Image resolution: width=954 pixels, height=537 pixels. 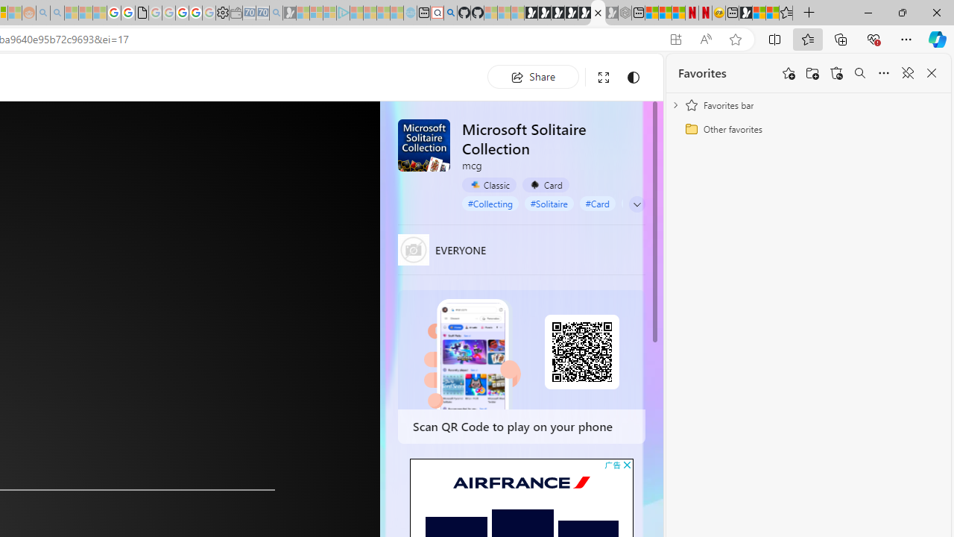 What do you see at coordinates (908, 73) in the screenshot?
I see `Unpin favorites` at bounding box center [908, 73].